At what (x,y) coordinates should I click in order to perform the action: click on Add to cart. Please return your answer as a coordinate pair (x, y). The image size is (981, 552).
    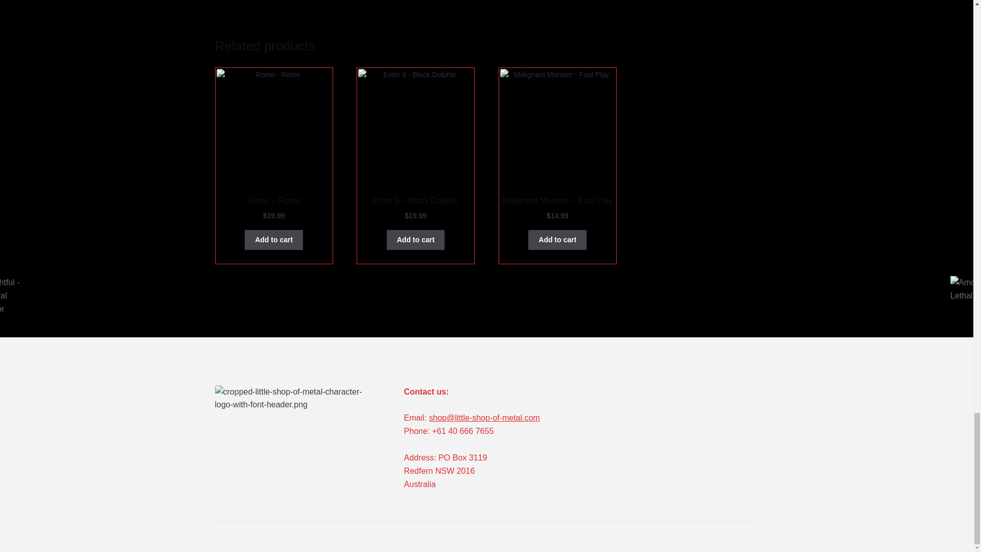
    Looking at the image, I should click on (274, 240).